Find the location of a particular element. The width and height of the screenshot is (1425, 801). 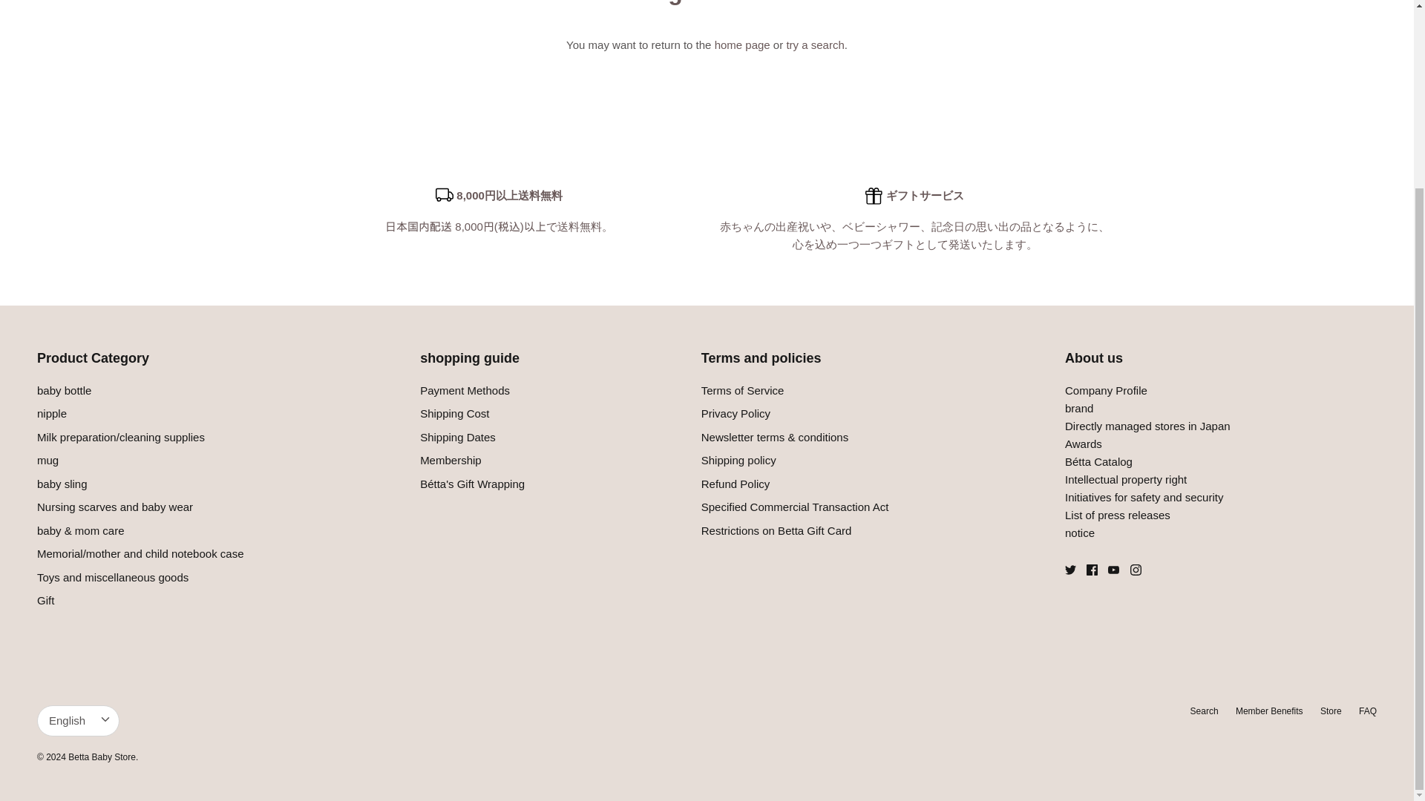

Directly managed stores in Japan is located at coordinates (1147, 426).